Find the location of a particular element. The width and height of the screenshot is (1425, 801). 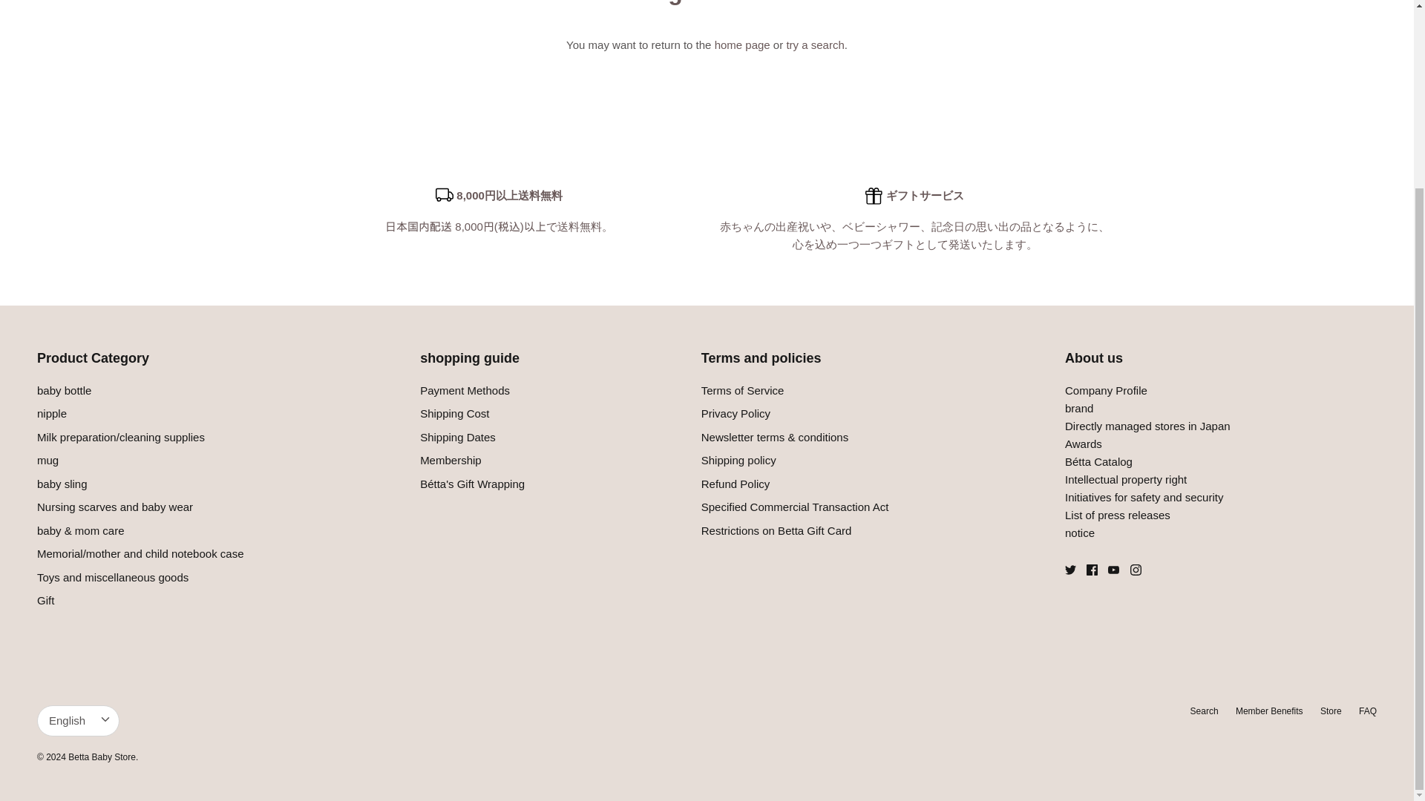

Directly managed stores in Japan is located at coordinates (1147, 426).